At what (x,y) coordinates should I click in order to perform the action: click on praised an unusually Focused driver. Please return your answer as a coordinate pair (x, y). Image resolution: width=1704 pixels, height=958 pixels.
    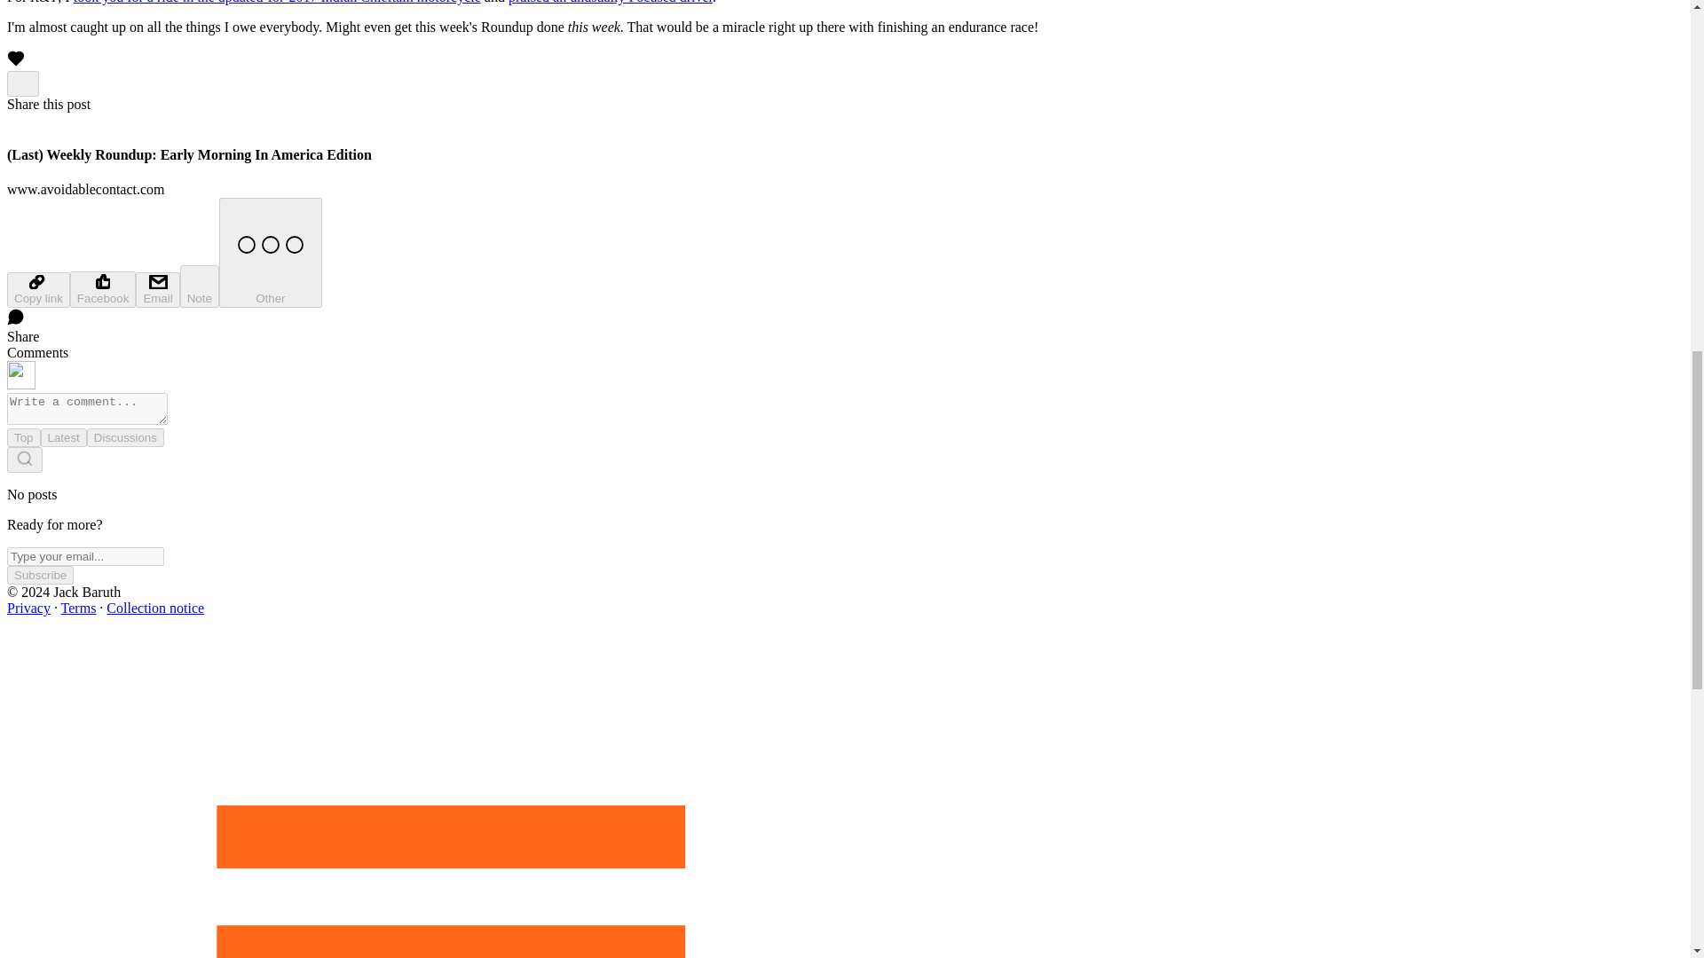
    Looking at the image, I should click on (610, 2).